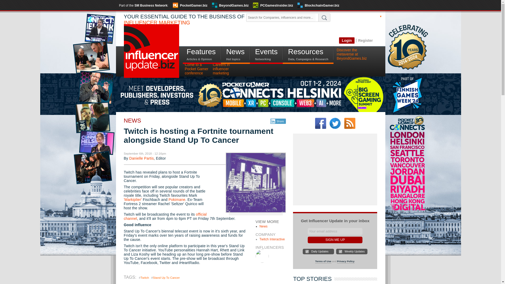 The image size is (505, 284). What do you see at coordinates (347, 40) in the screenshot?
I see `Login` at bounding box center [347, 40].